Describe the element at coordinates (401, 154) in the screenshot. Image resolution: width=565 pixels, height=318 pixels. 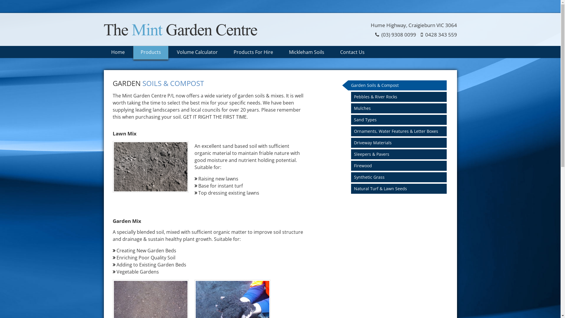
I see `Sleepers & Pavers` at that location.